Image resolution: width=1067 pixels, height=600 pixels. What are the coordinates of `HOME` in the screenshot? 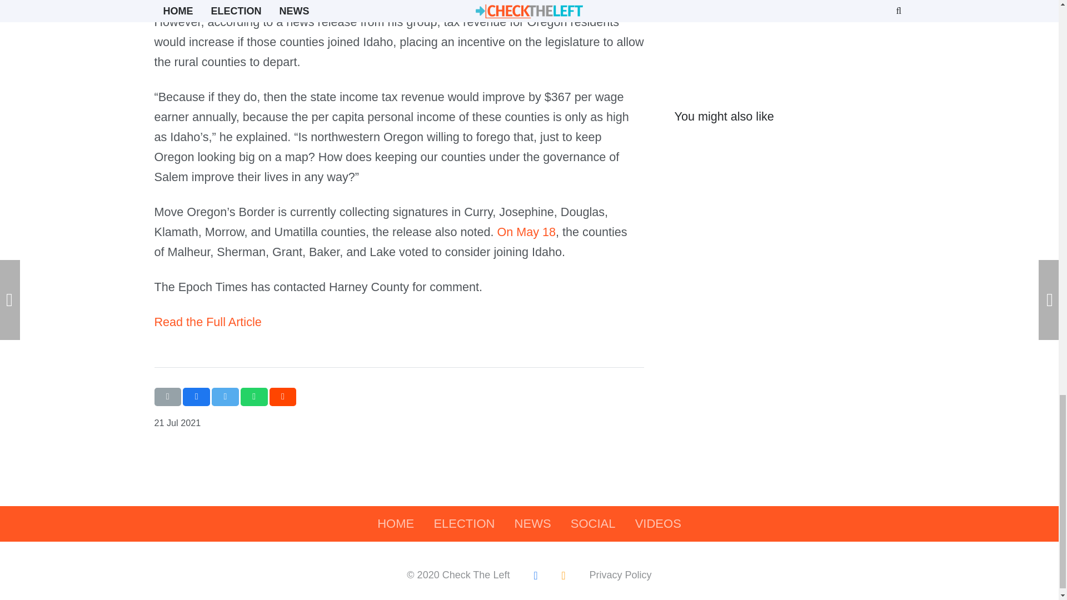 It's located at (396, 524).